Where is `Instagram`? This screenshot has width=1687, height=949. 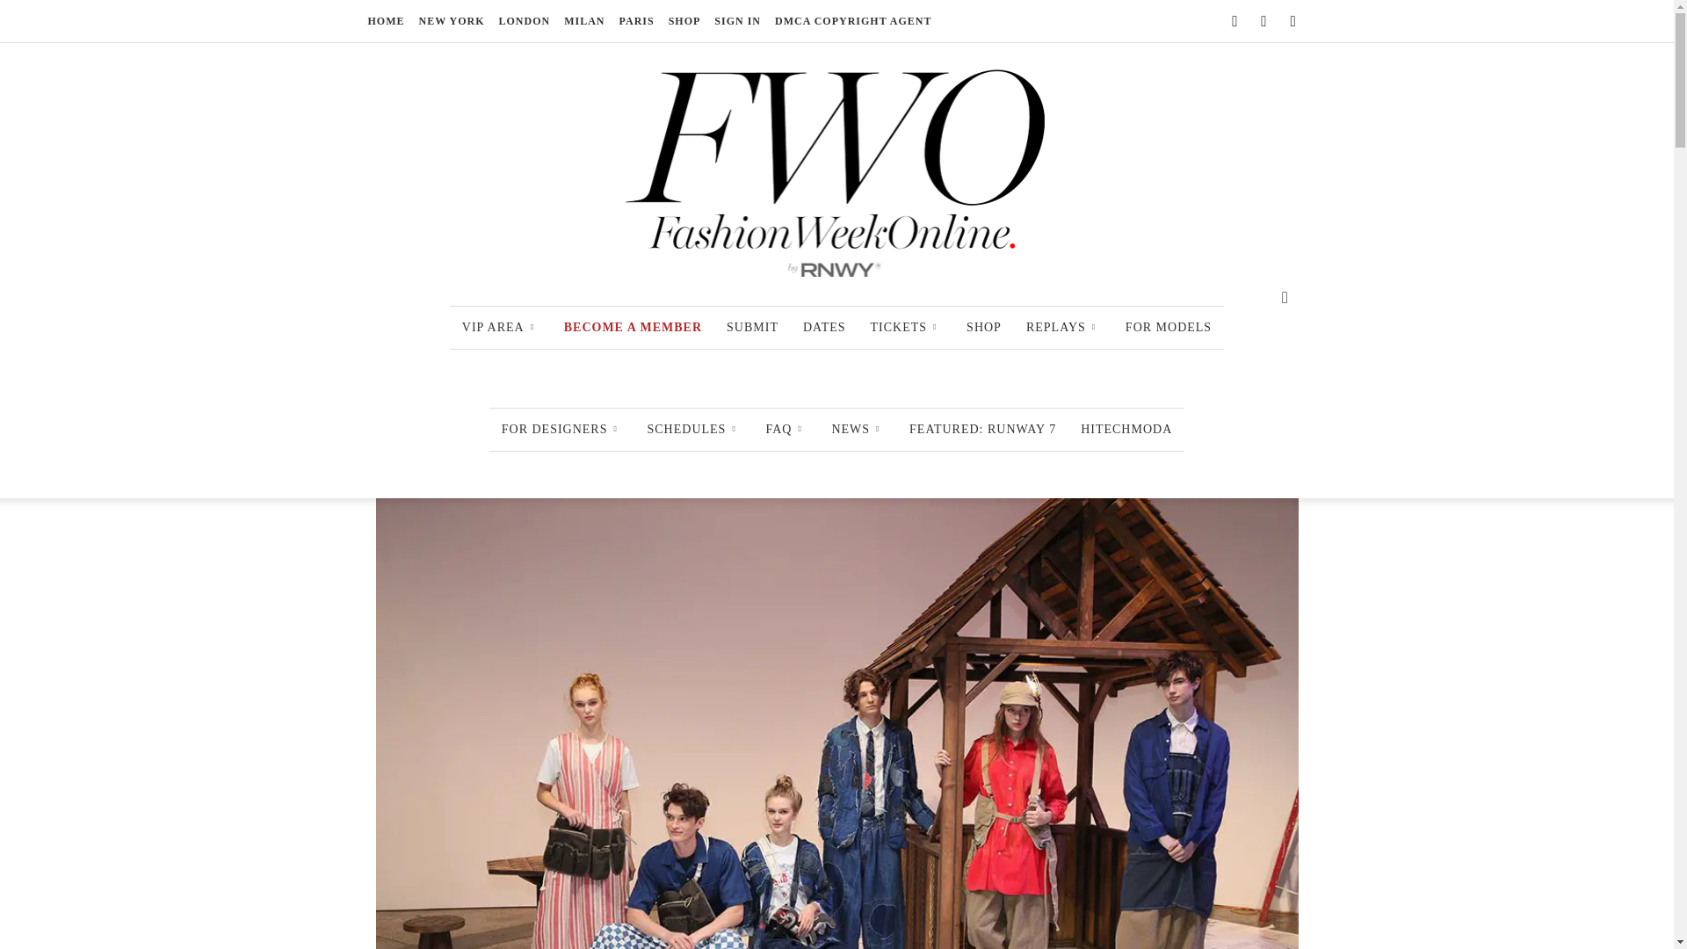
Instagram is located at coordinates (1263, 20).